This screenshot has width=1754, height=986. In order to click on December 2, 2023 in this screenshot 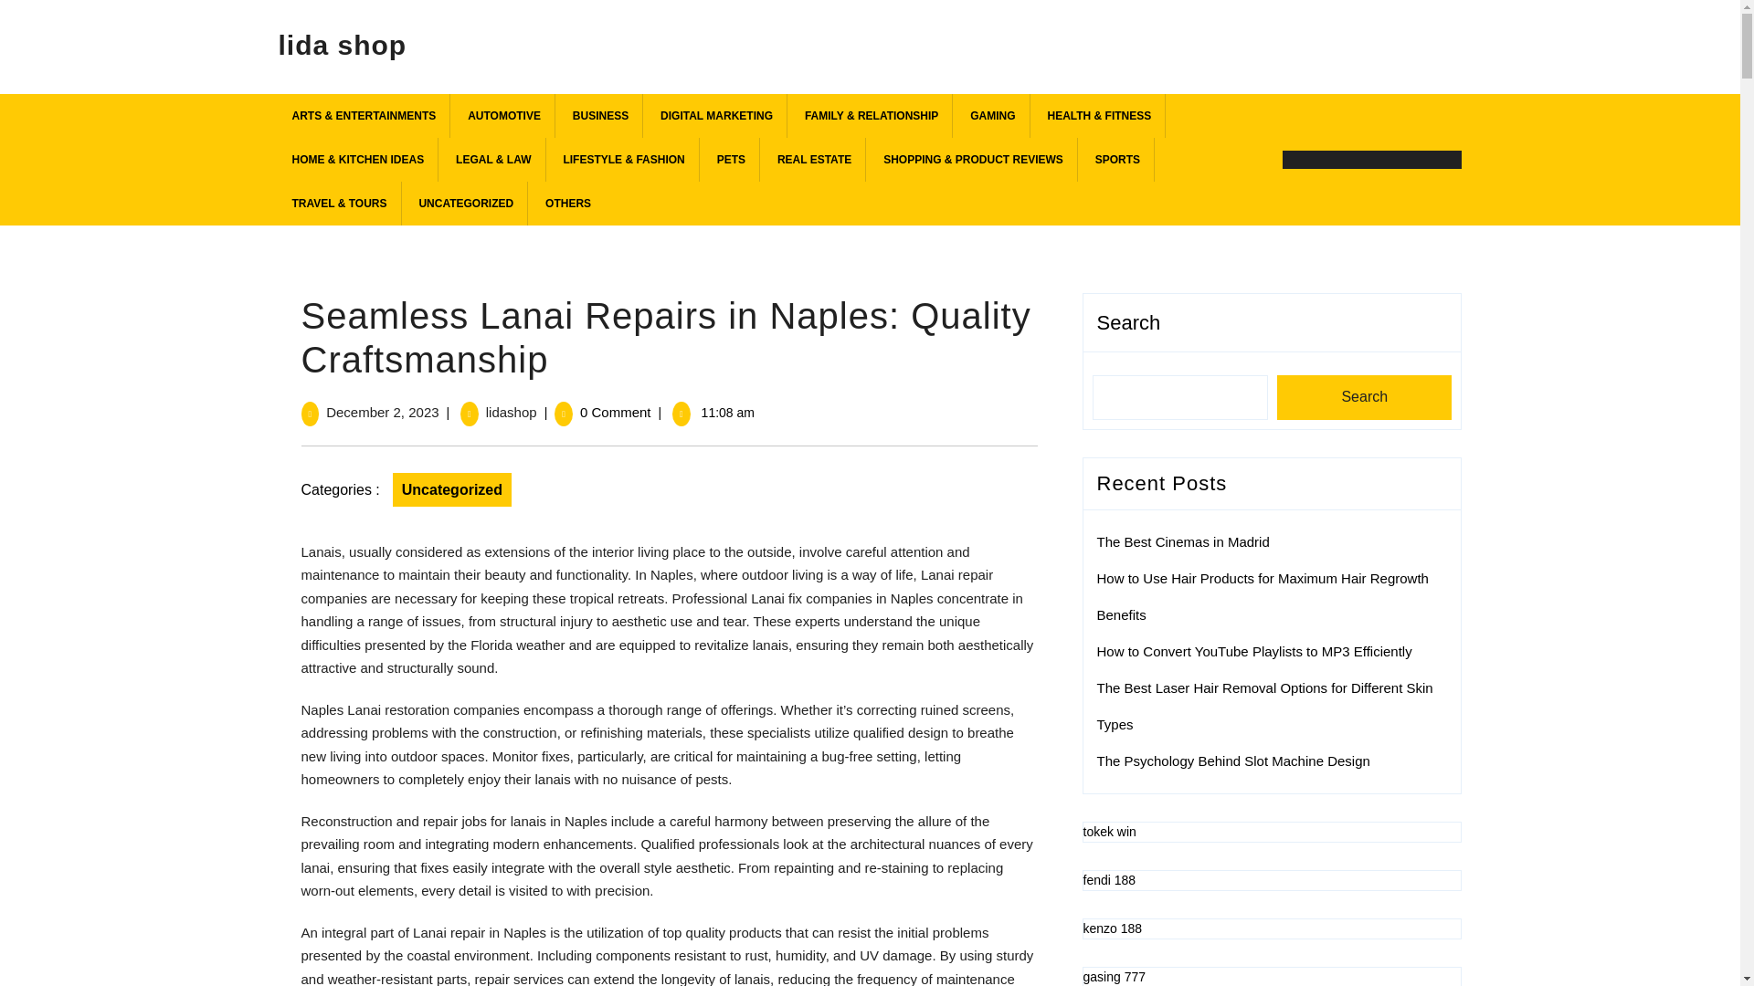, I will do `click(382, 412)`.